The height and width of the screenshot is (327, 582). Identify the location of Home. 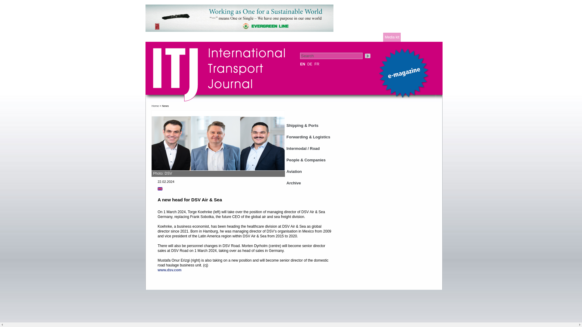
(155, 106).